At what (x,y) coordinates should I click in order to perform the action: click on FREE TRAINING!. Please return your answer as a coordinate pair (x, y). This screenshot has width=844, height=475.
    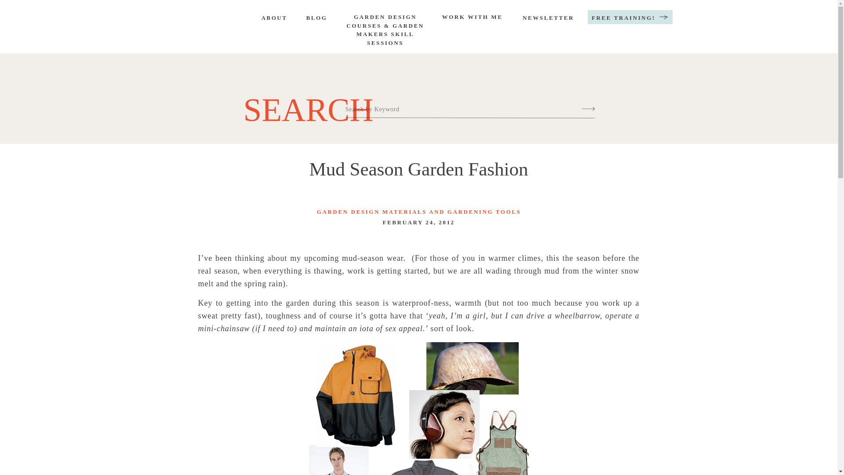
    Looking at the image, I should click on (623, 18).